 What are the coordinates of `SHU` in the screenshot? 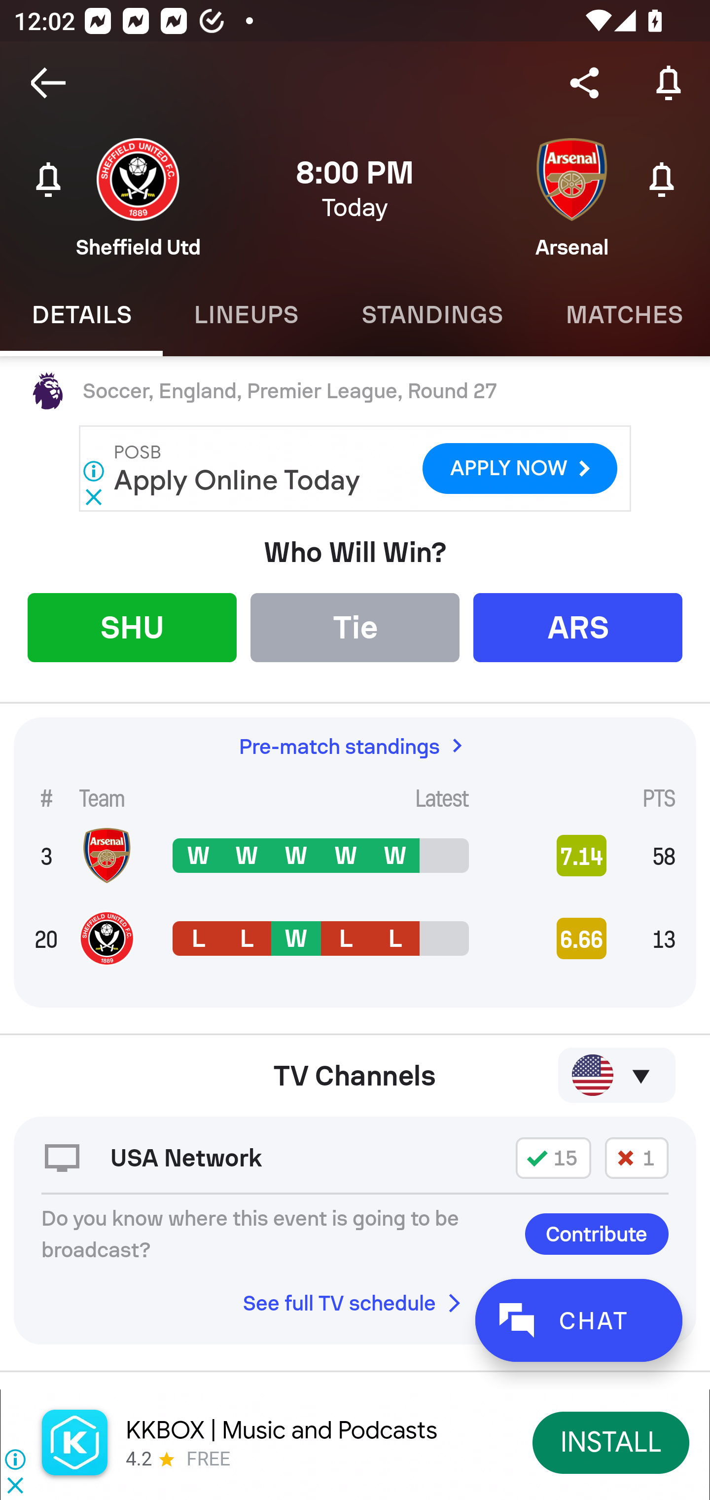 It's located at (132, 627).